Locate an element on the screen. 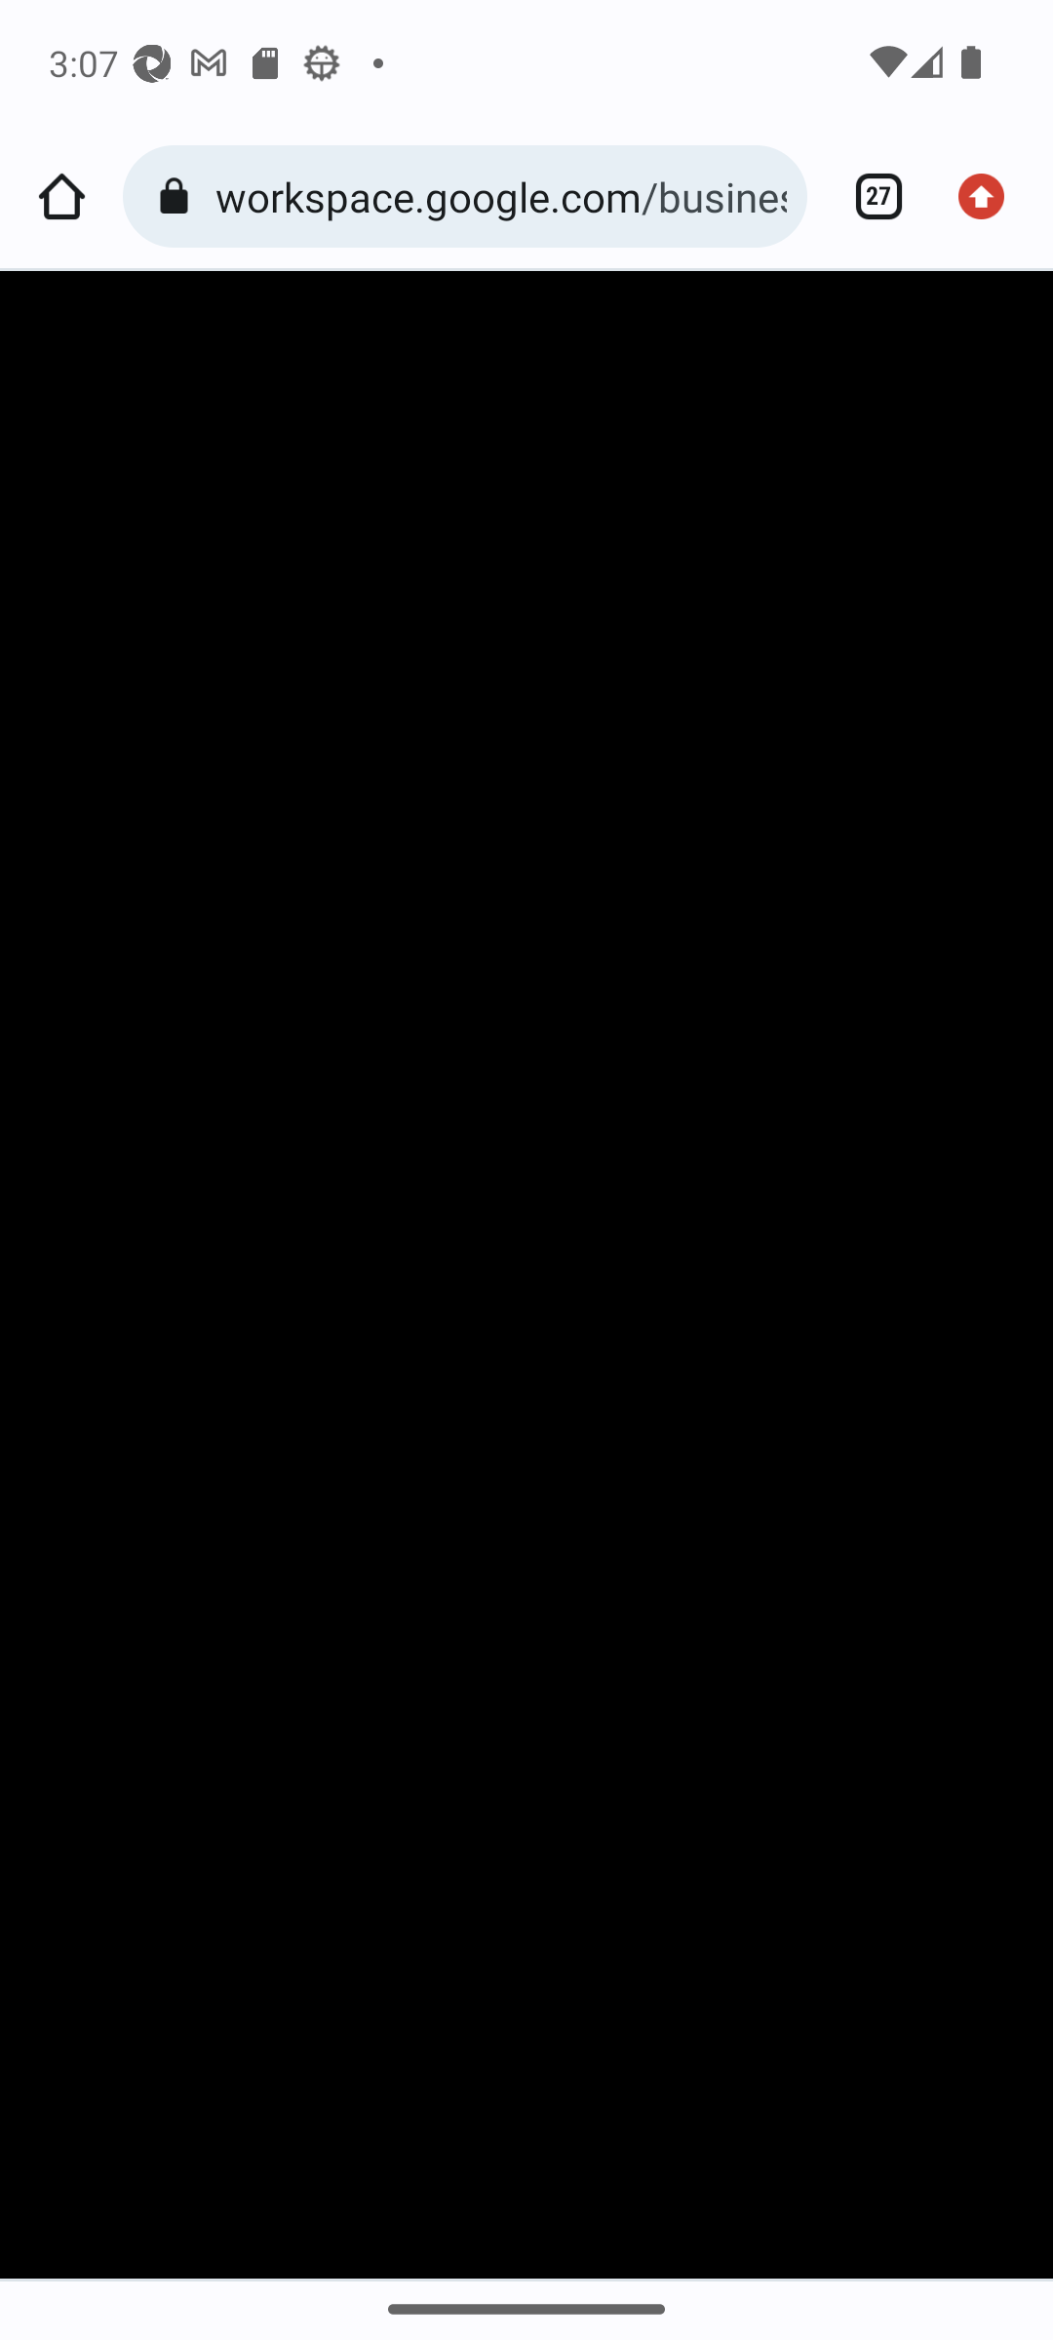  Connection is secure is located at coordinates (179, 197).